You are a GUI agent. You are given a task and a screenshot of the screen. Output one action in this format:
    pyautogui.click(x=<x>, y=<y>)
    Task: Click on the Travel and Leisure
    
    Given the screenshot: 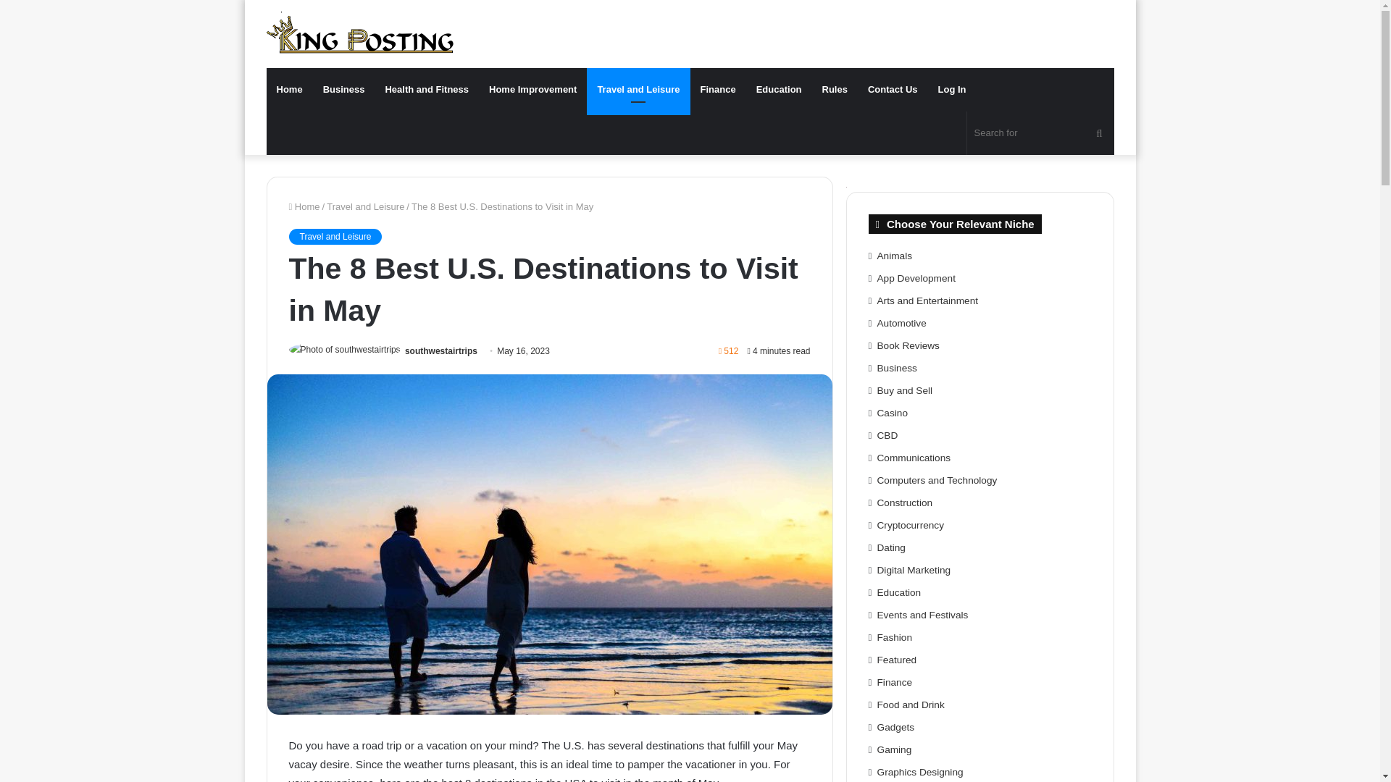 What is the action you would take?
    pyautogui.click(x=638, y=90)
    